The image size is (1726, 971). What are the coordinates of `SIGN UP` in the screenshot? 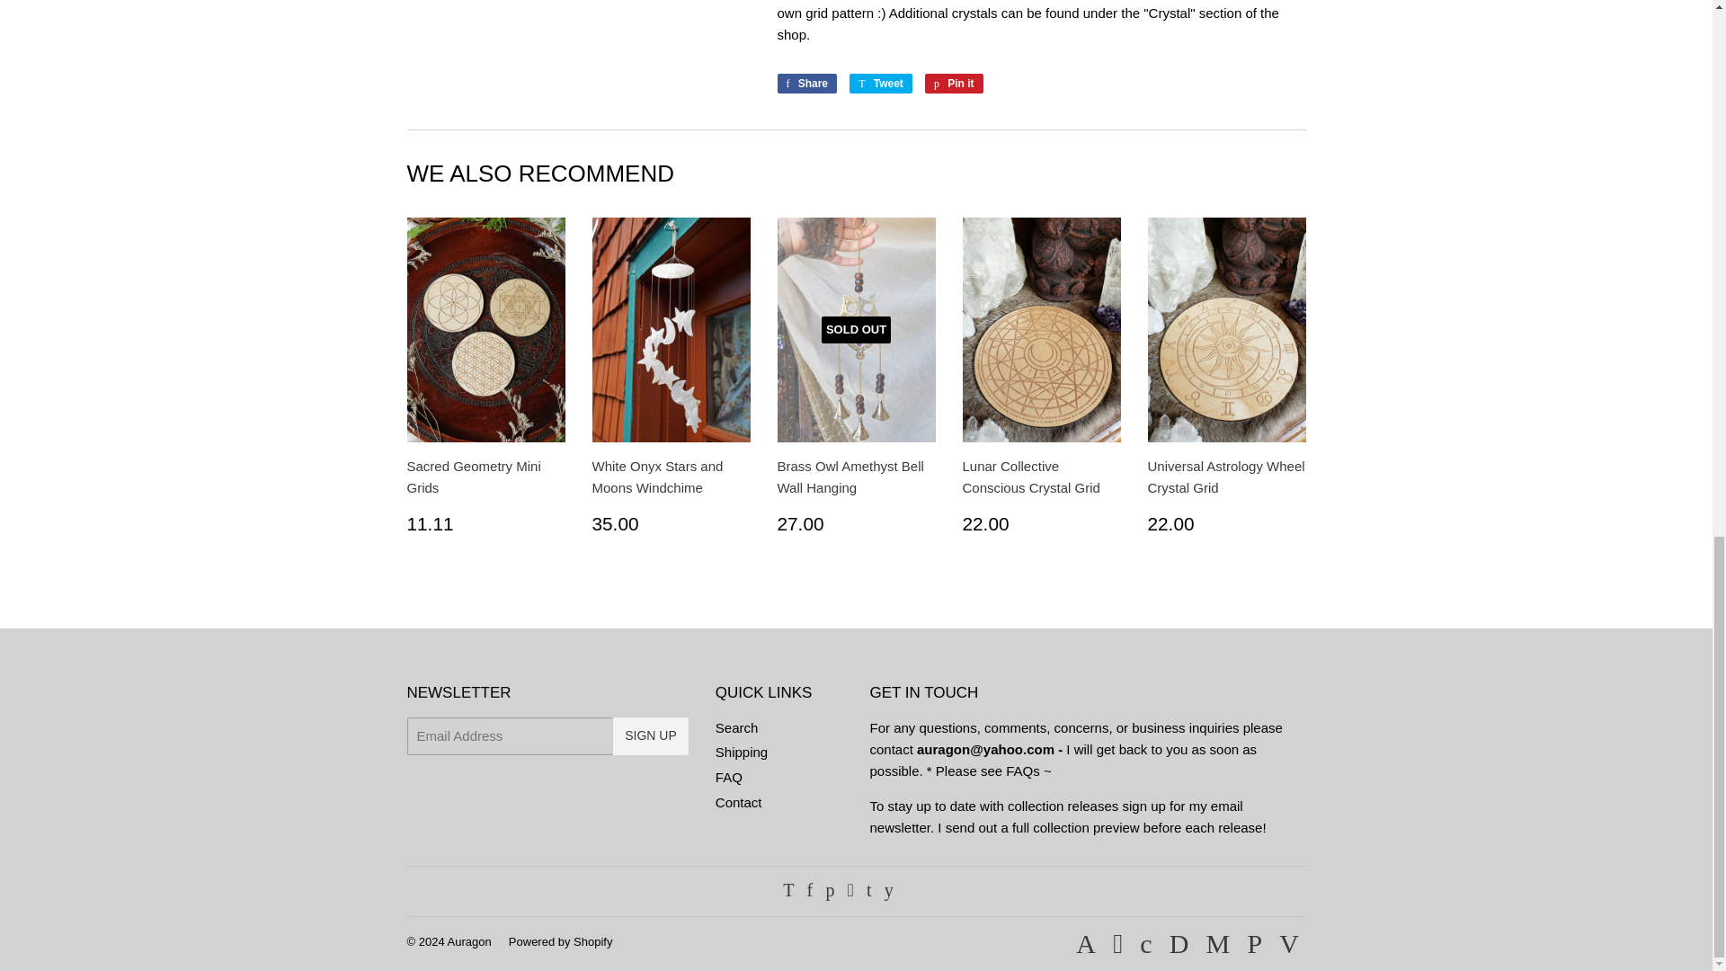 It's located at (742, 752).